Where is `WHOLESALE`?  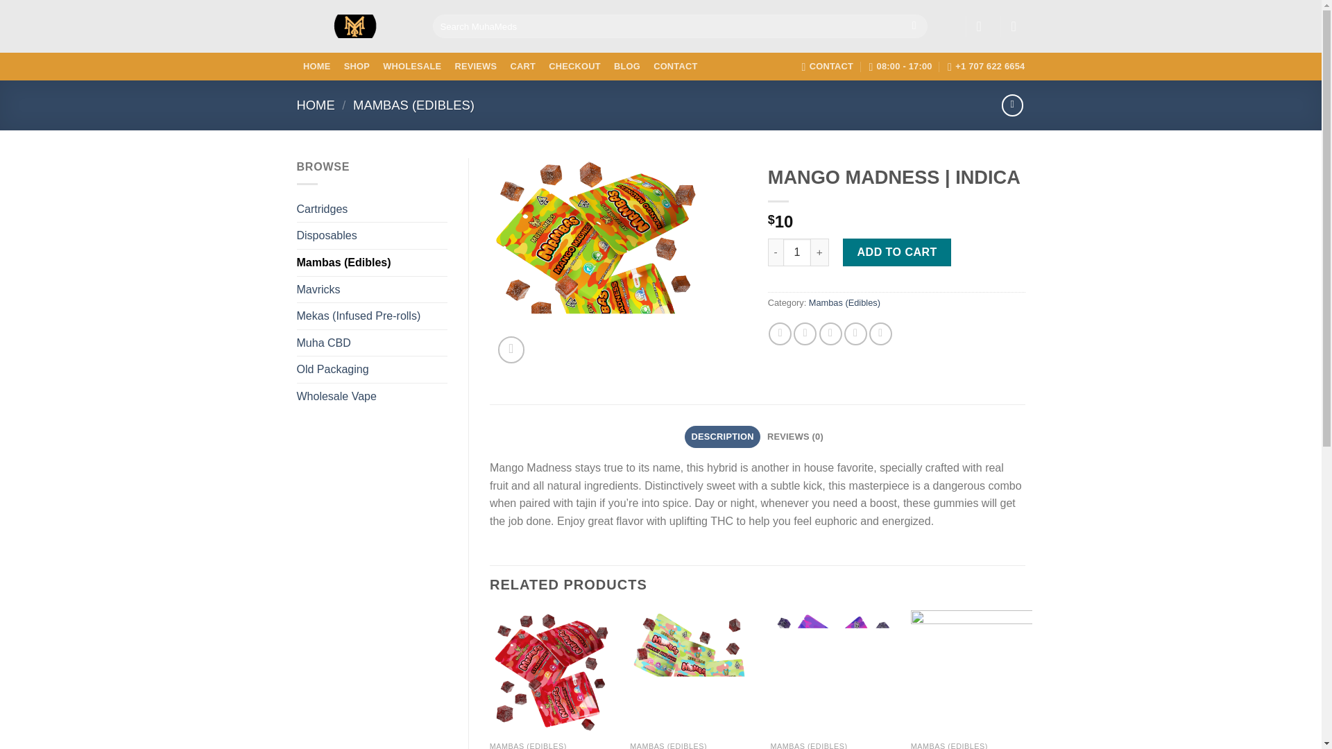 WHOLESALE is located at coordinates (412, 67).